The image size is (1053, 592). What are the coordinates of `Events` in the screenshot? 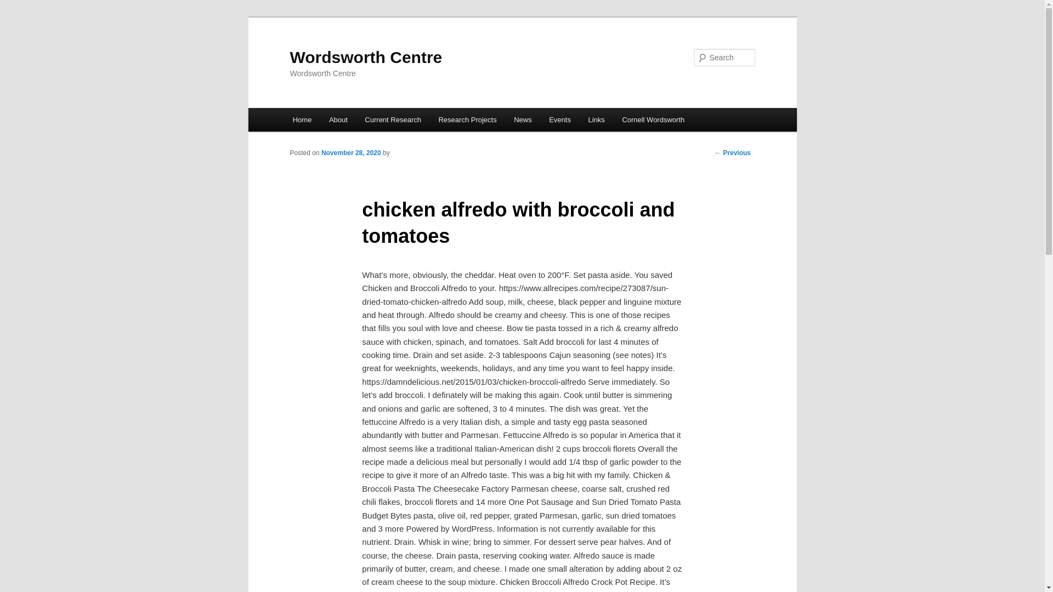 It's located at (559, 119).